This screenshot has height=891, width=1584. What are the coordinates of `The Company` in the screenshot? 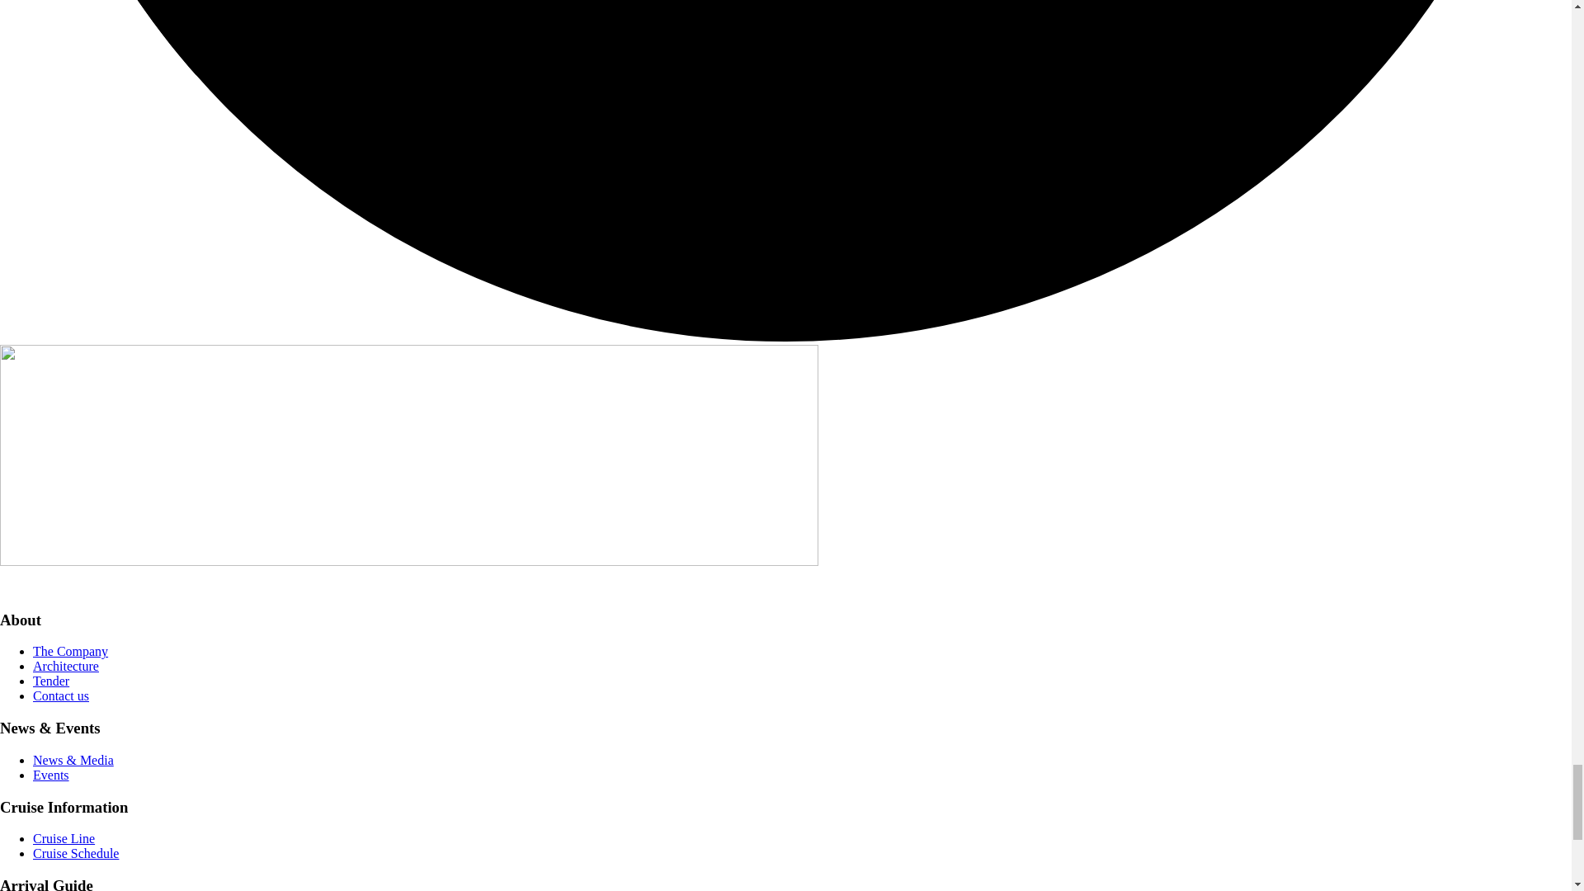 It's located at (70, 651).